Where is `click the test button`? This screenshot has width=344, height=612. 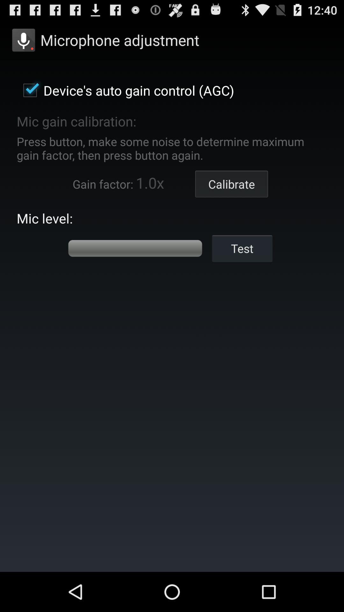
click the test button is located at coordinates (242, 248).